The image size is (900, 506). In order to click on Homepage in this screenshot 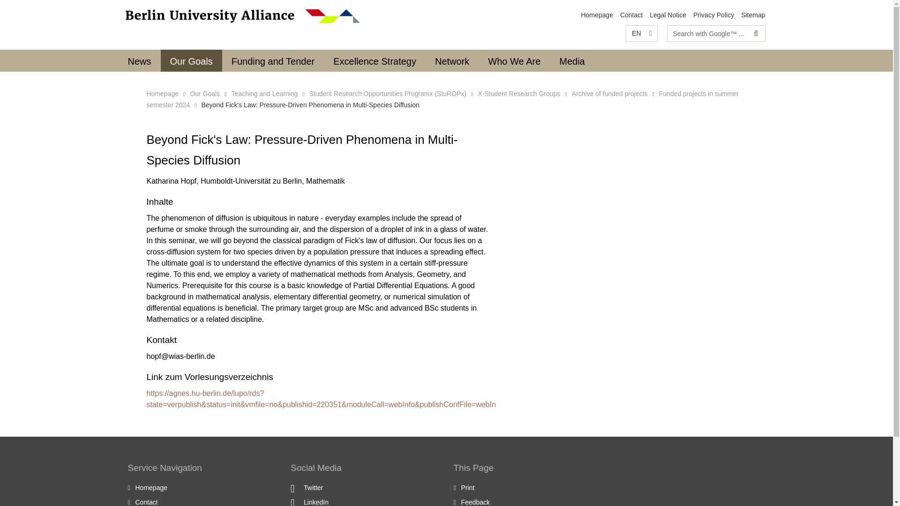, I will do `click(596, 15)`.